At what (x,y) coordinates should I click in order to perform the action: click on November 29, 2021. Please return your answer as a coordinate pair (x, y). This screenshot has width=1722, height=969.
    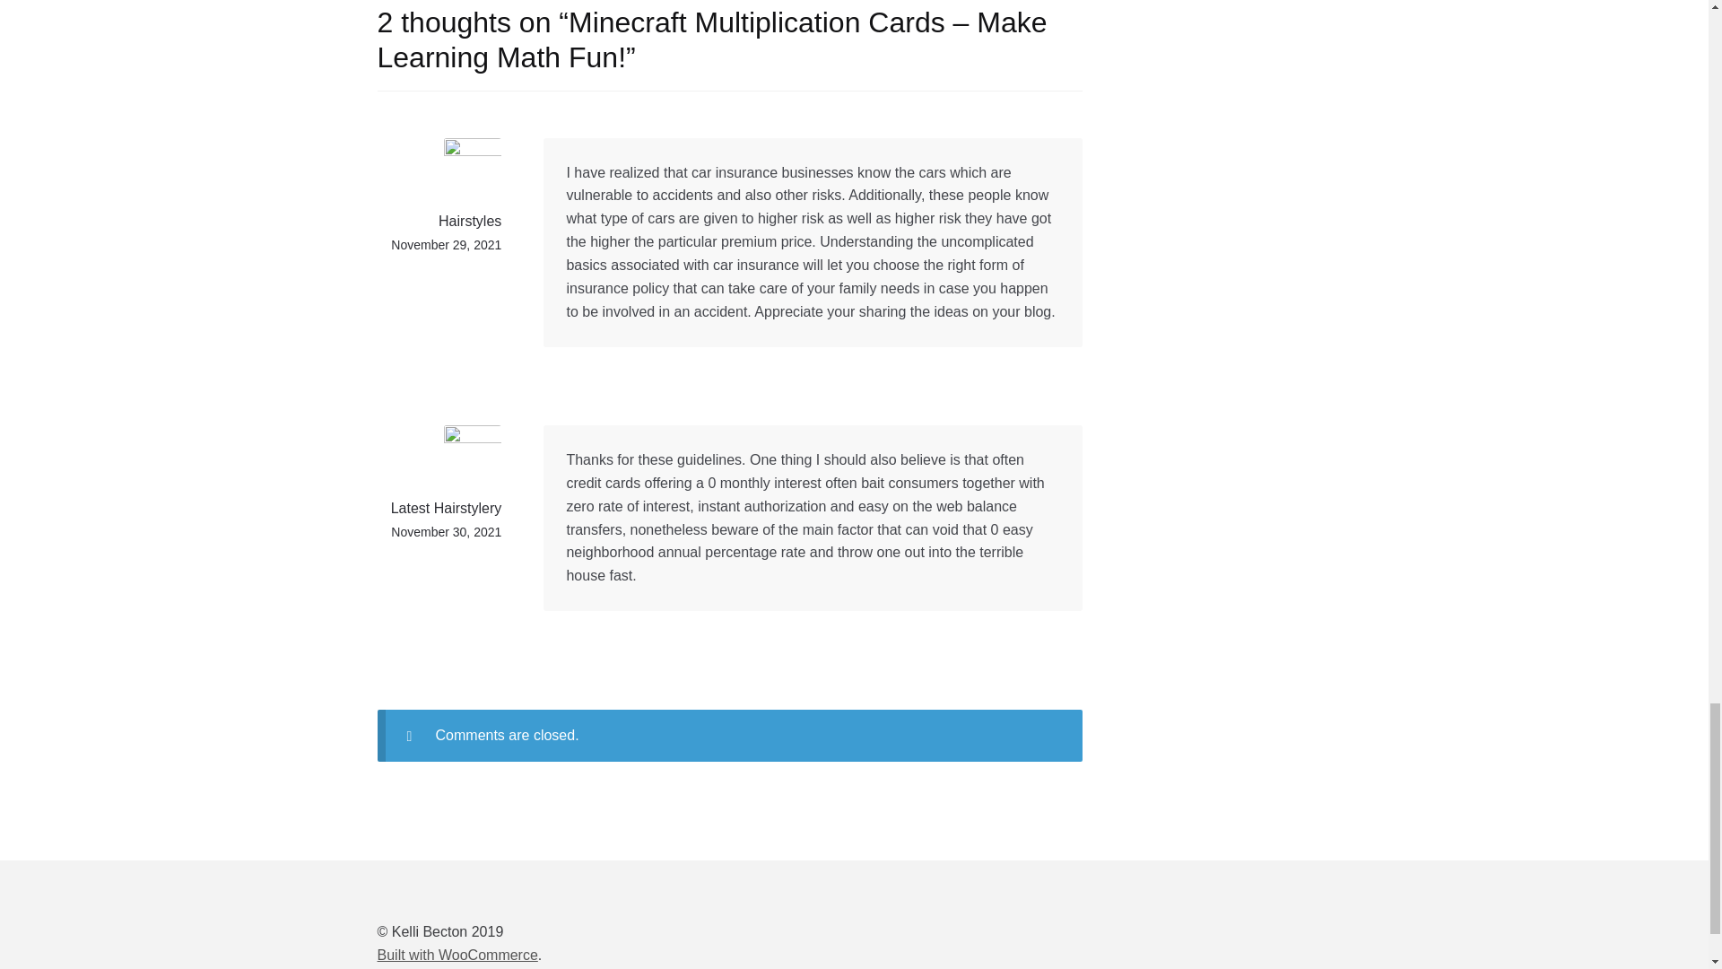
    Looking at the image, I should click on (445, 244).